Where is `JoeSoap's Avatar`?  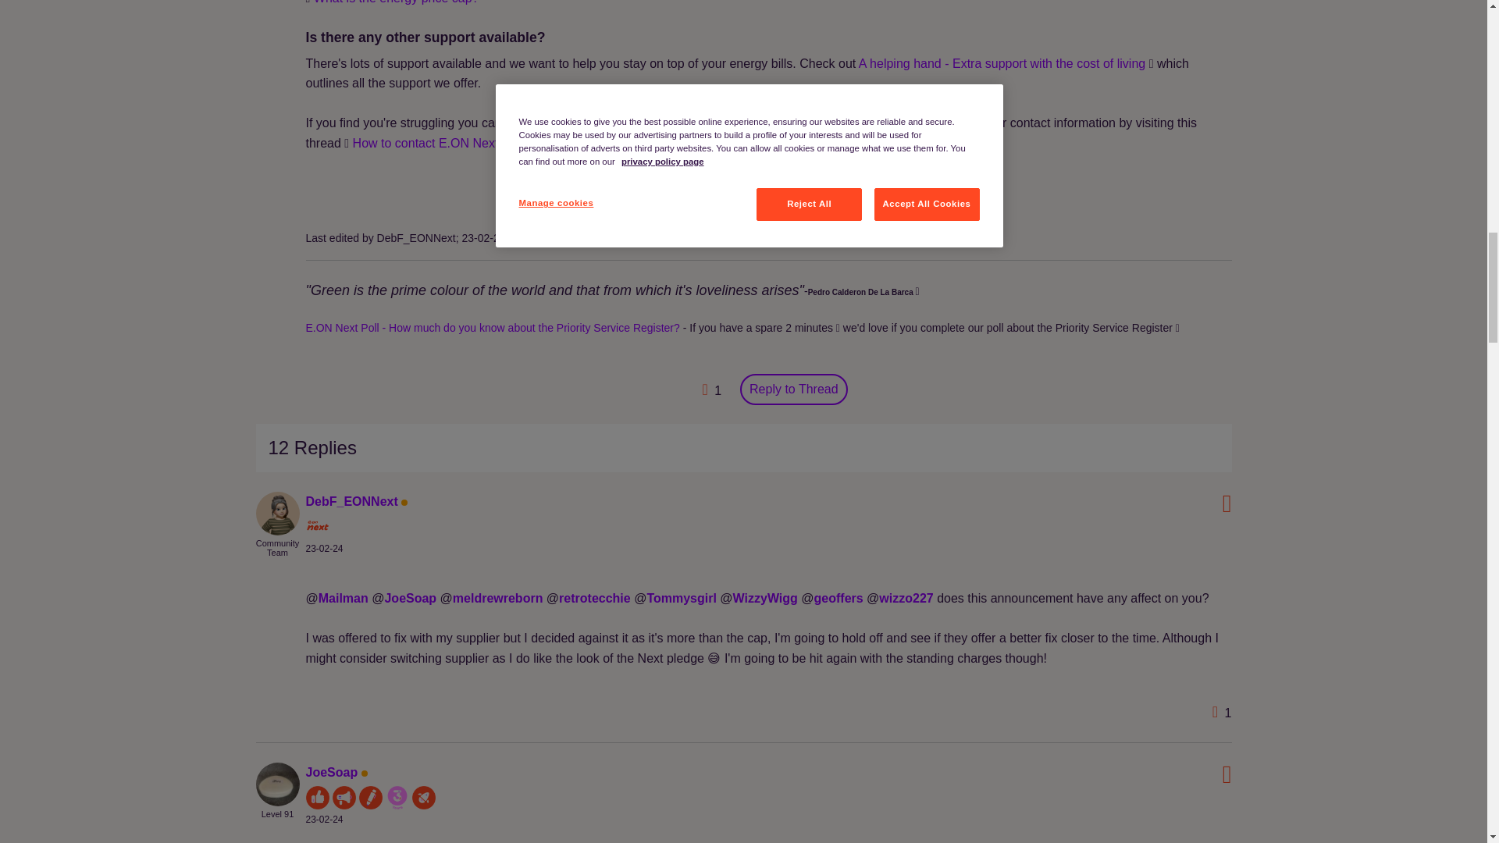 JoeSoap's Avatar is located at coordinates (278, 784).